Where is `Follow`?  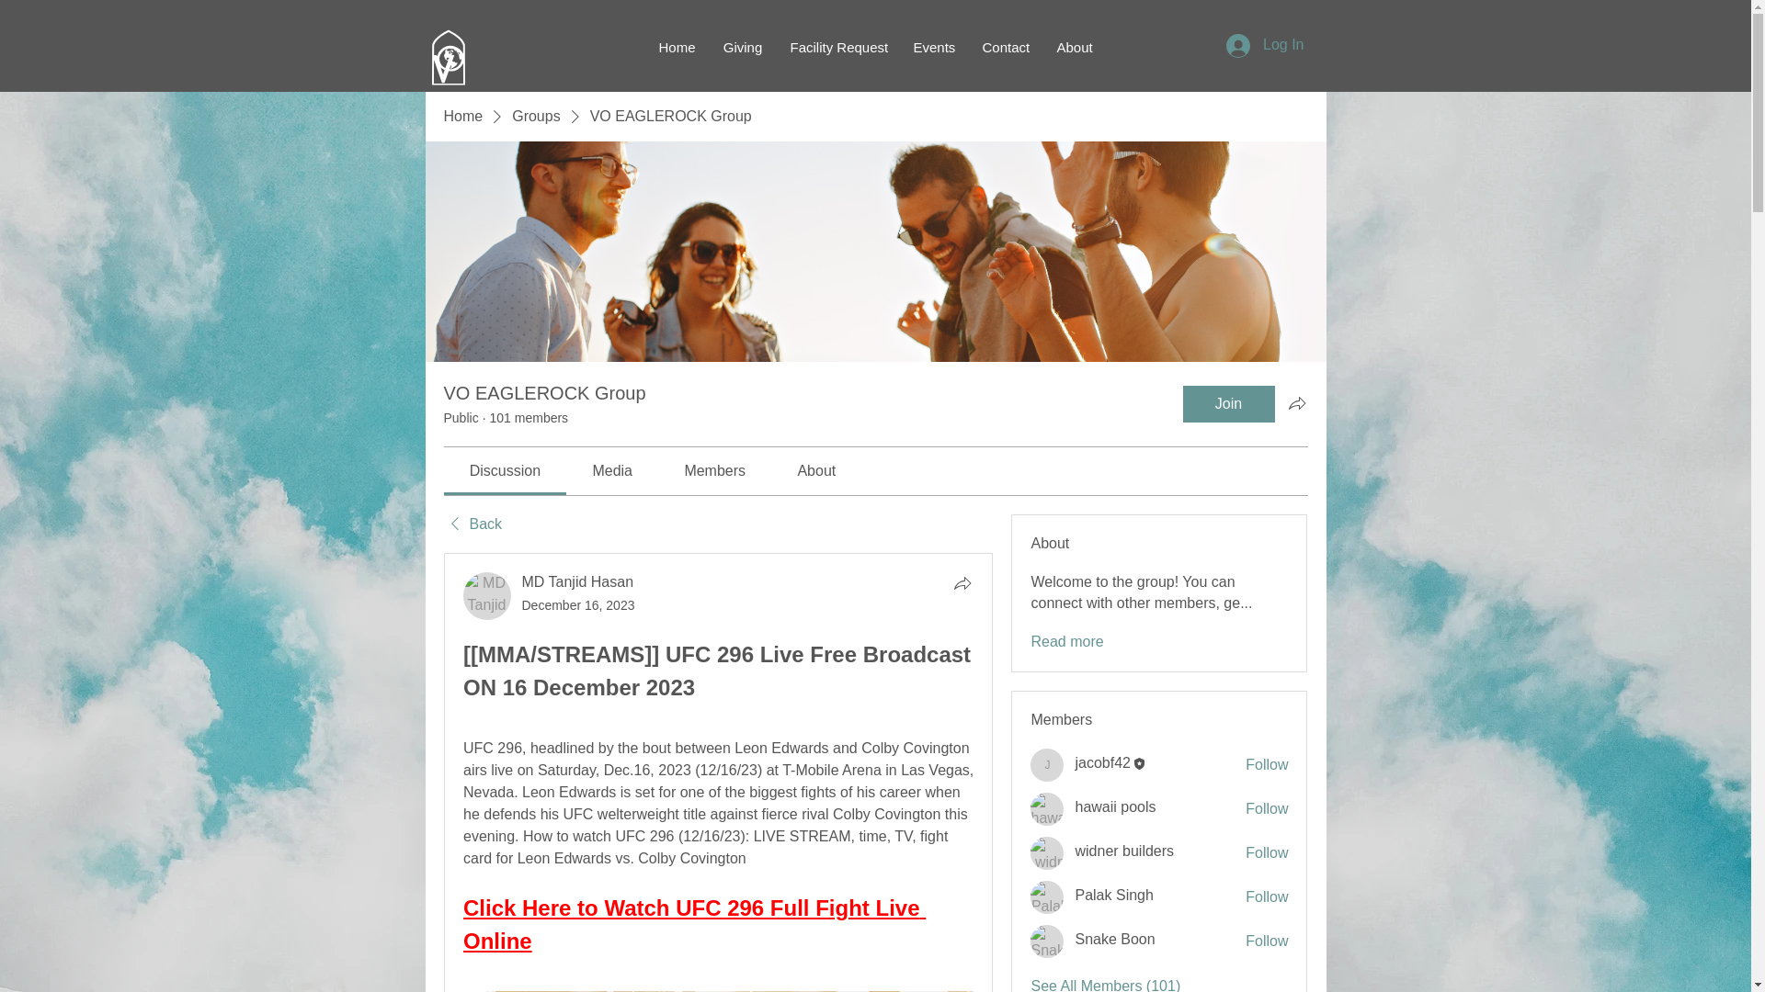 Follow is located at coordinates (1267, 852).